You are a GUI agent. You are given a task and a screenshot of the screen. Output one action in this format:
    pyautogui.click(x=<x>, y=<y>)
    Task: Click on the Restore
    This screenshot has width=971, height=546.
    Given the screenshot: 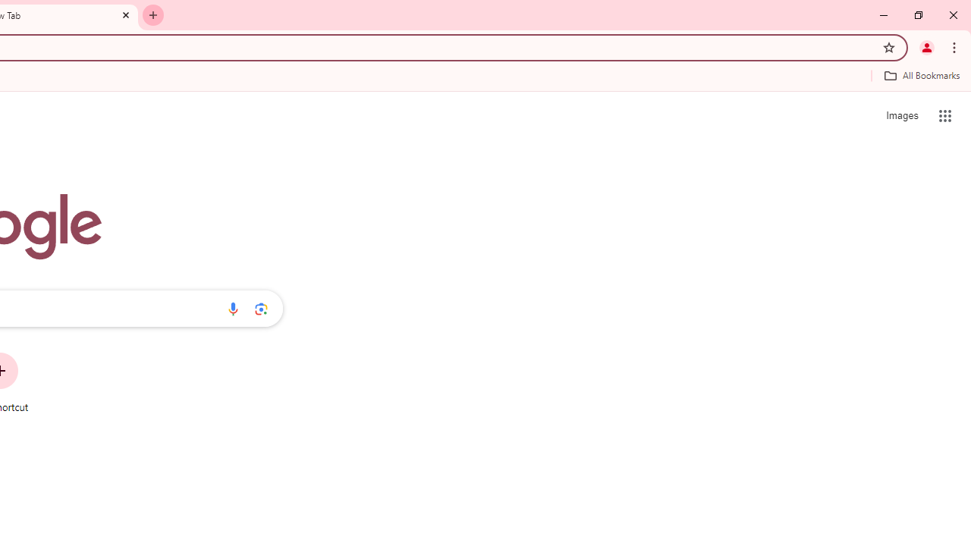 What is the action you would take?
    pyautogui.click(x=918, y=15)
    